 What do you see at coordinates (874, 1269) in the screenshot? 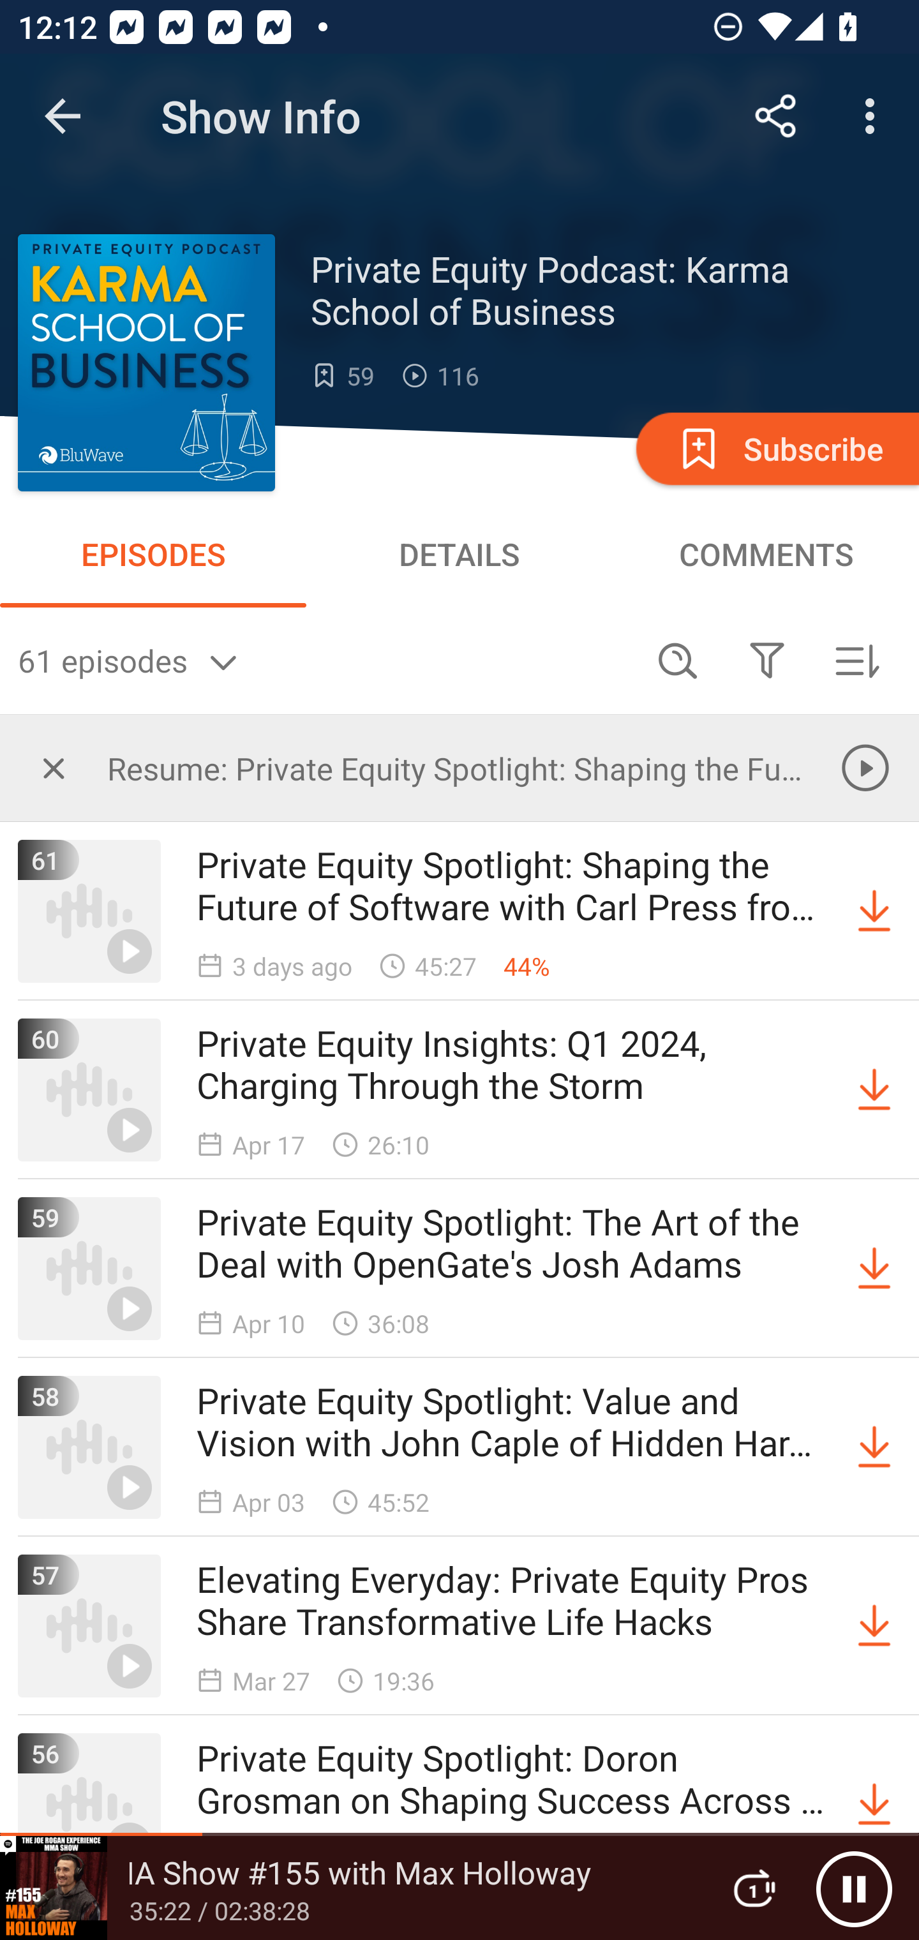
I see `Download` at bounding box center [874, 1269].